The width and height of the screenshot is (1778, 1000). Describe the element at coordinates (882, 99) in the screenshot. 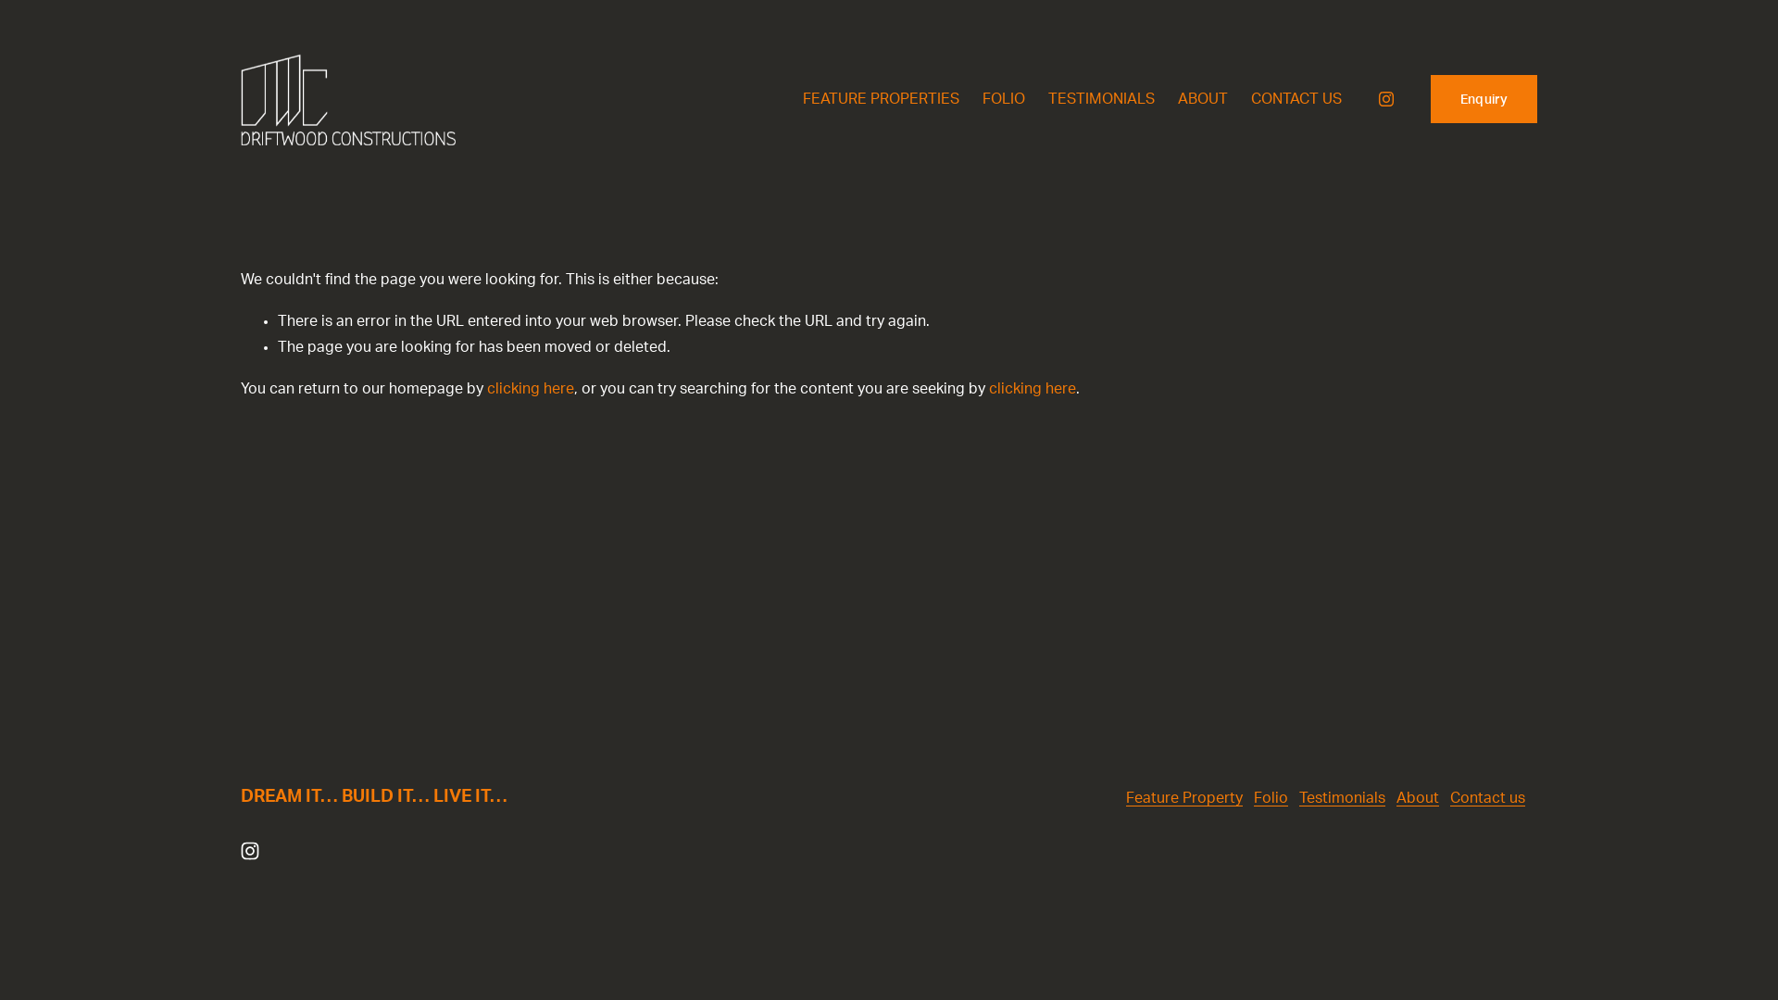

I see `FEATURE PROPERTIES` at that location.